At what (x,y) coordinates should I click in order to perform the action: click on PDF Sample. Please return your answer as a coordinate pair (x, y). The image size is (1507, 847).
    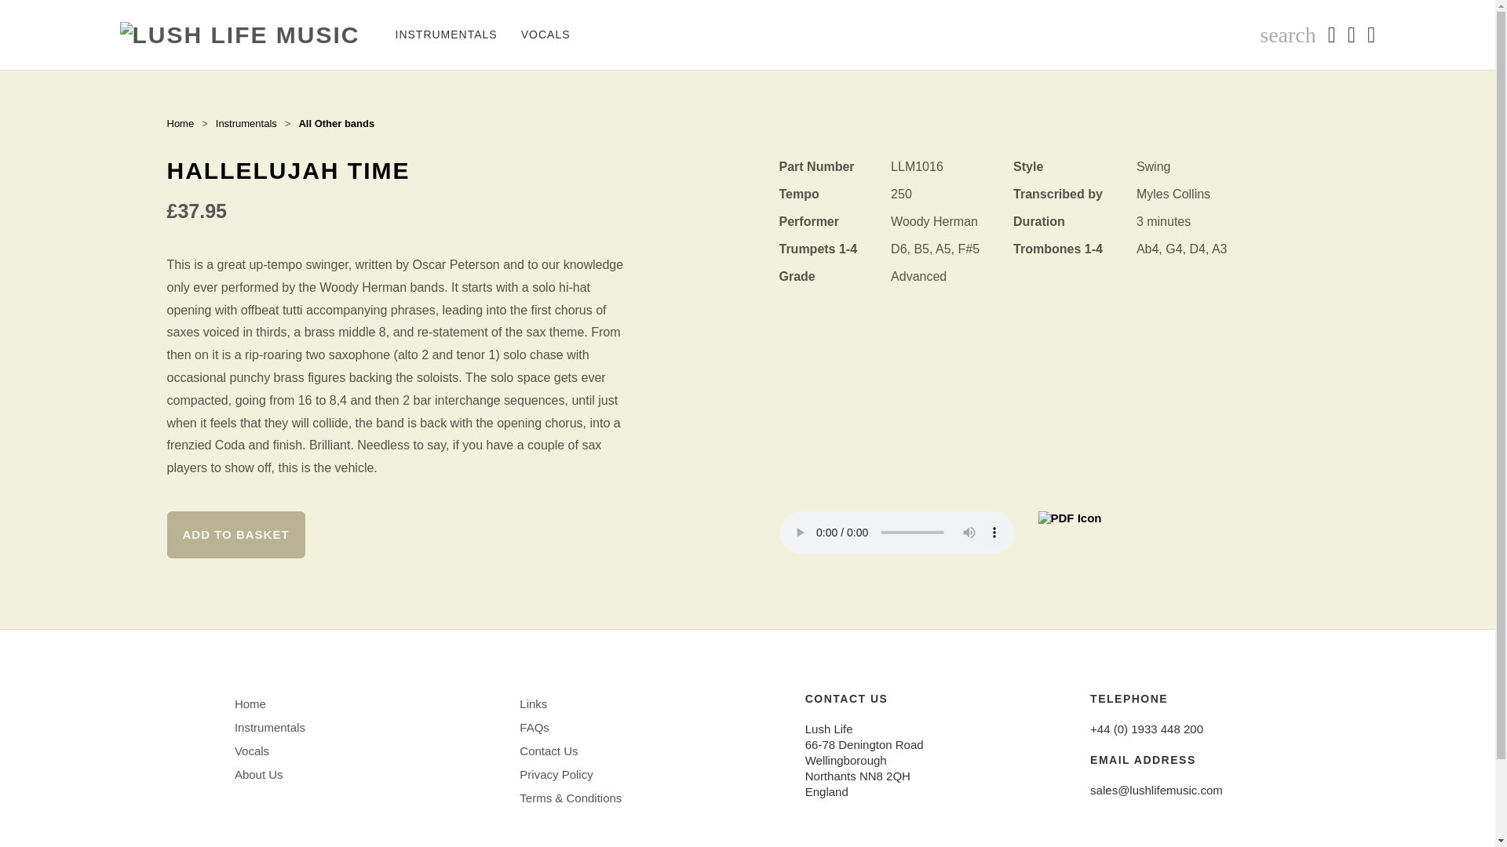
    Looking at the image, I should click on (1069, 533).